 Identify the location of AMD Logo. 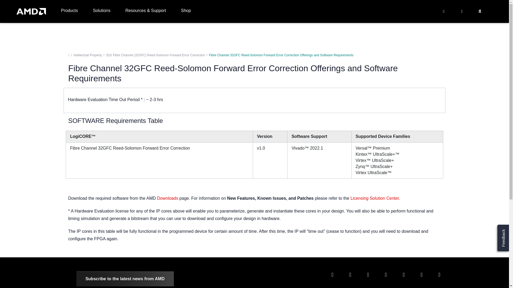
(31, 11).